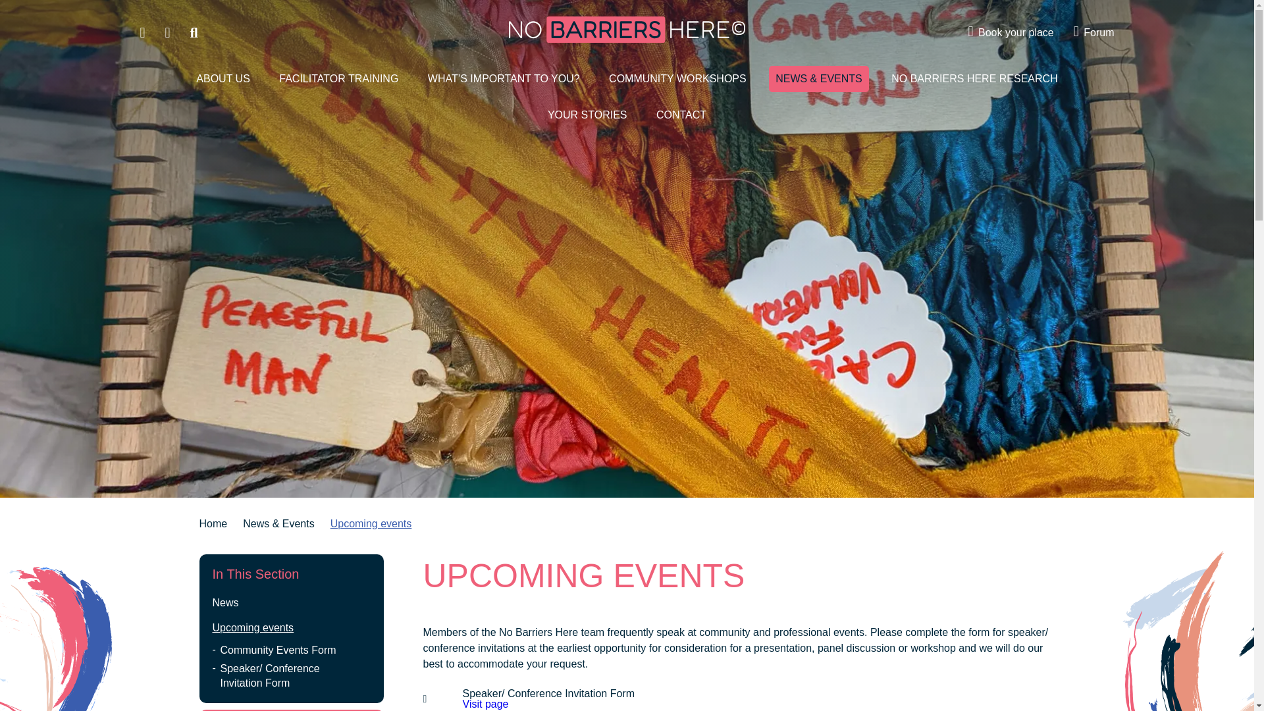 The height and width of the screenshot is (711, 1264). I want to click on Visit page, so click(485, 703).